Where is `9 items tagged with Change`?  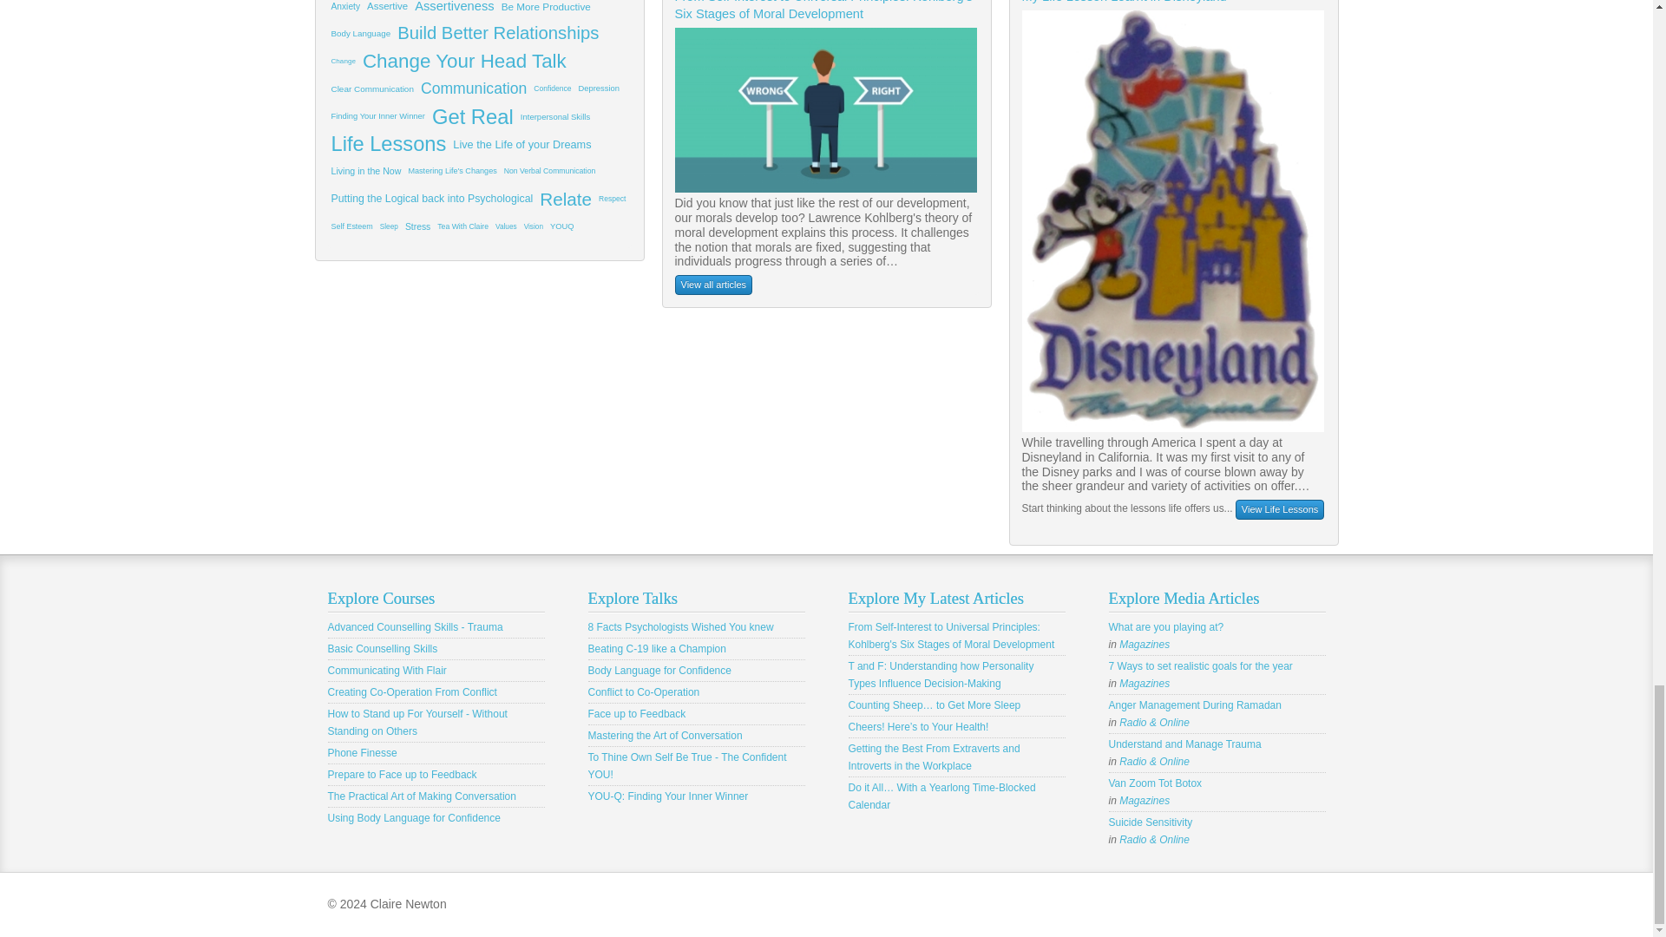
9 items tagged with Change is located at coordinates (344, 62).